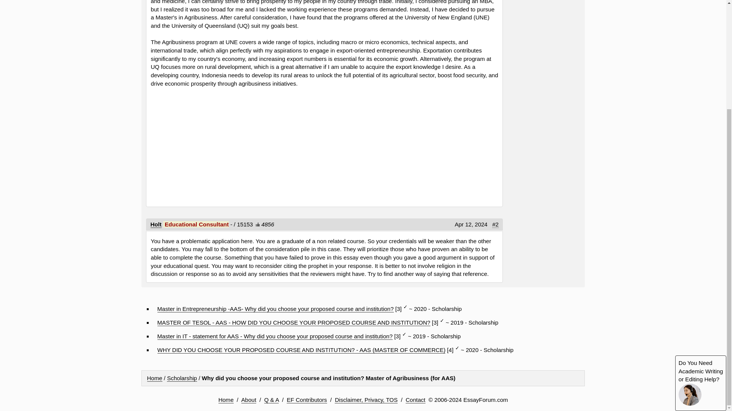  I want to click on Contact, so click(415, 400).